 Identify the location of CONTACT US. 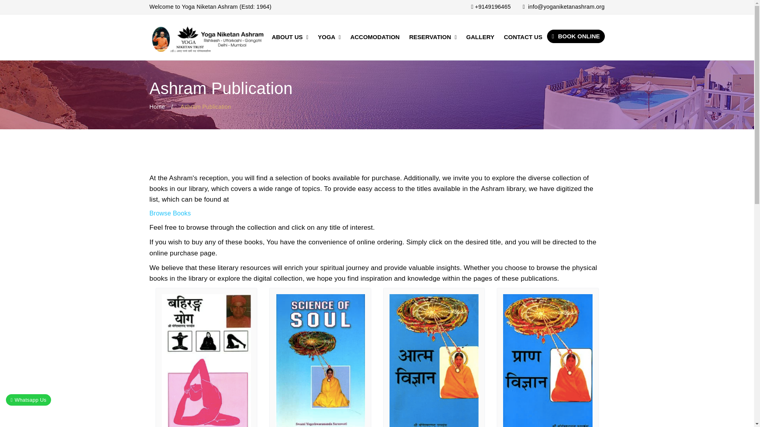
(523, 37).